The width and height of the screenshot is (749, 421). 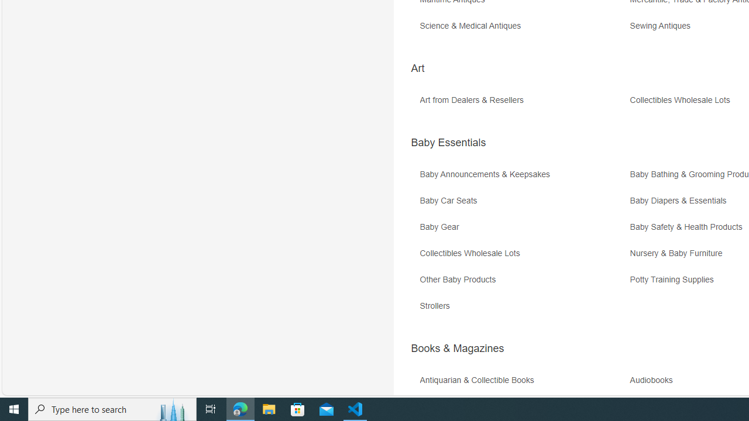 What do you see at coordinates (681, 201) in the screenshot?
I see `Baby Diapers & Essentials` at bounding box center [681, 201].